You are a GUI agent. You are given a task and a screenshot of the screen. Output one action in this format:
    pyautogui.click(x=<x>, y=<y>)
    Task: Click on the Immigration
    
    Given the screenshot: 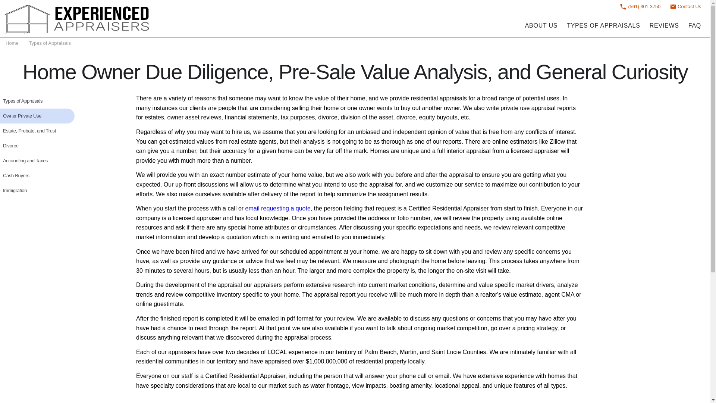 What is the action you would take?
    pyautogui.click(x=37, y=191)
    